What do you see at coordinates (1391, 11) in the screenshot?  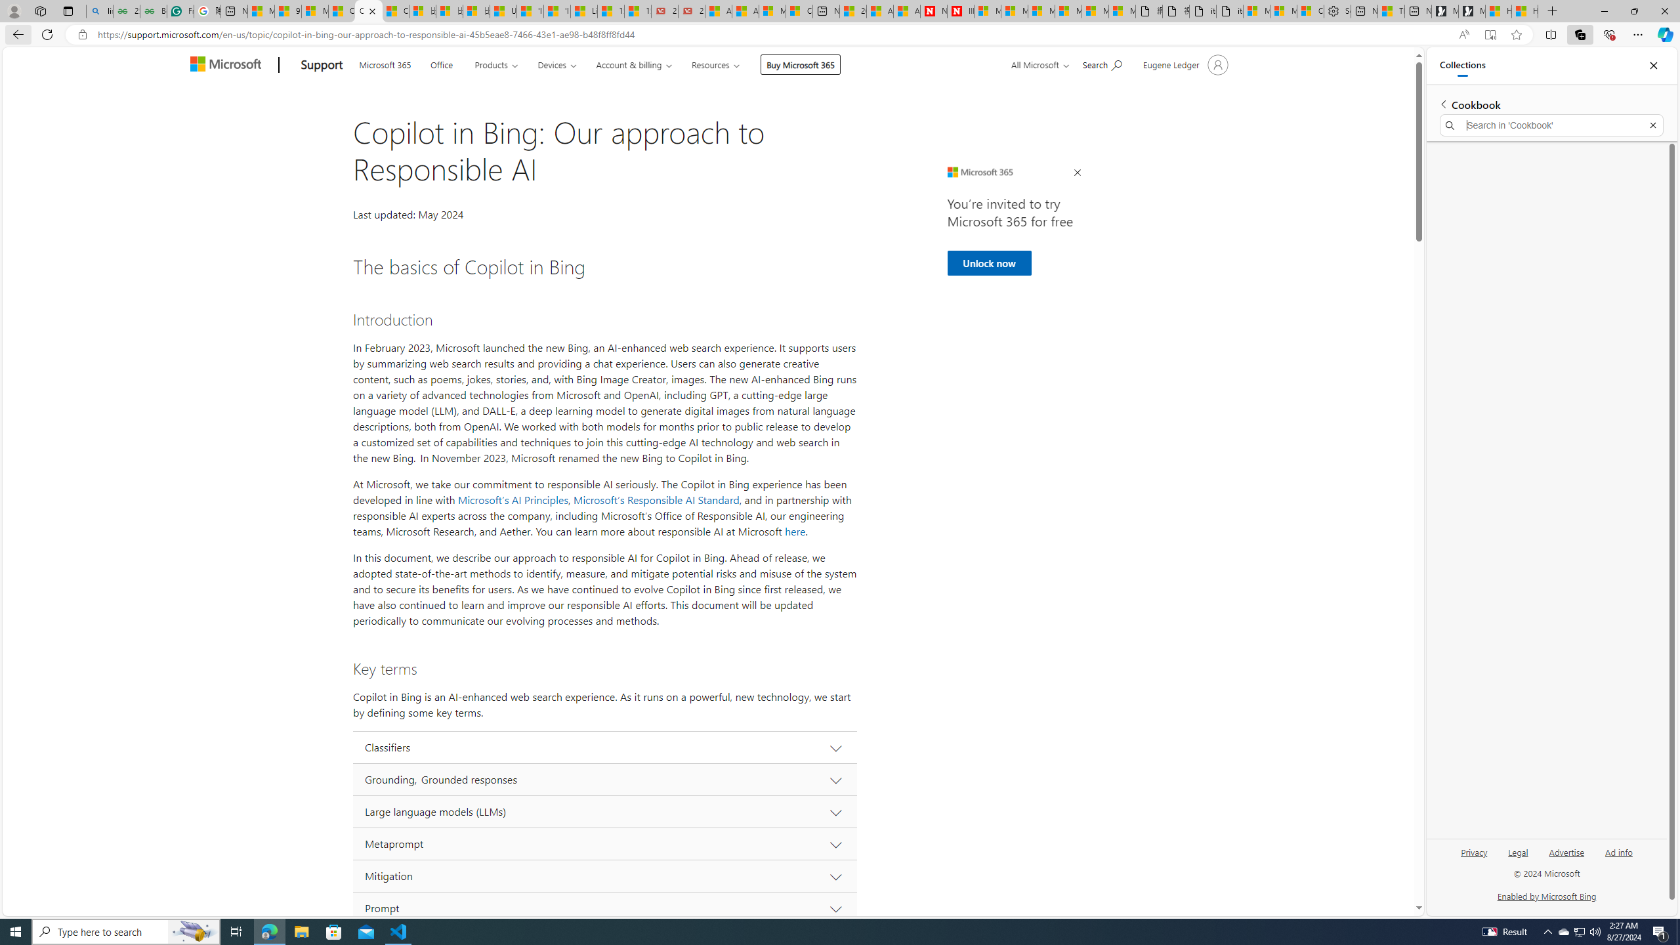 I see `Three Ways To Stop Sweating So Much` at bounding box center [1391, 11].